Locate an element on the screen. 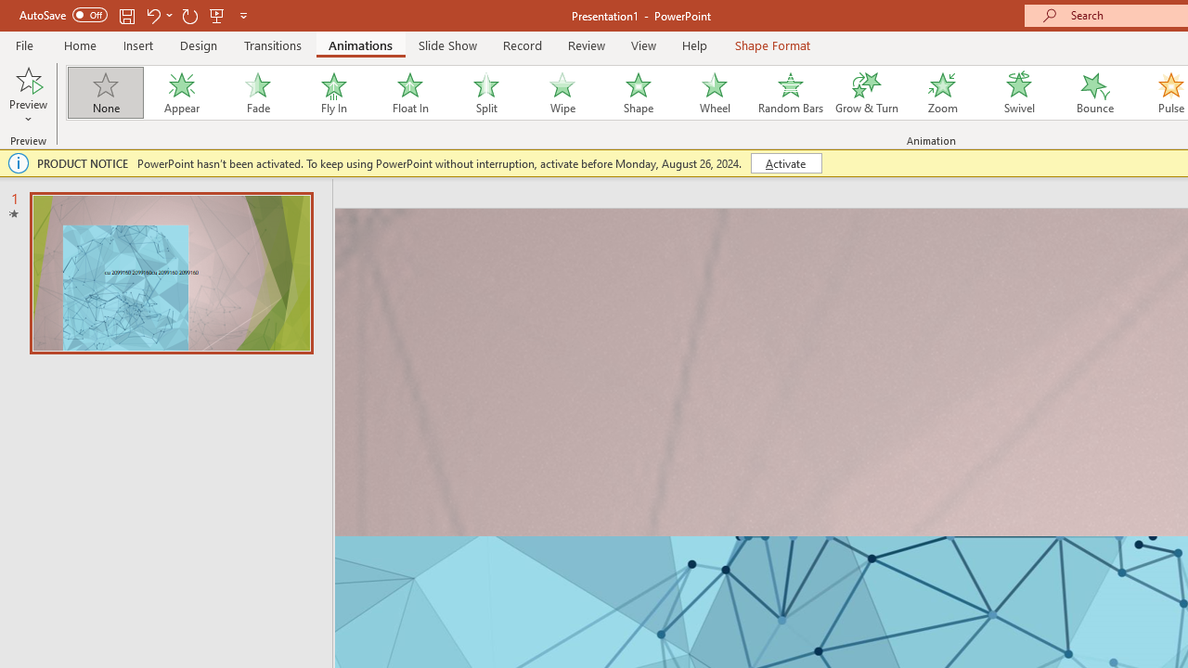  Shape is located at coordinates (639, 93).